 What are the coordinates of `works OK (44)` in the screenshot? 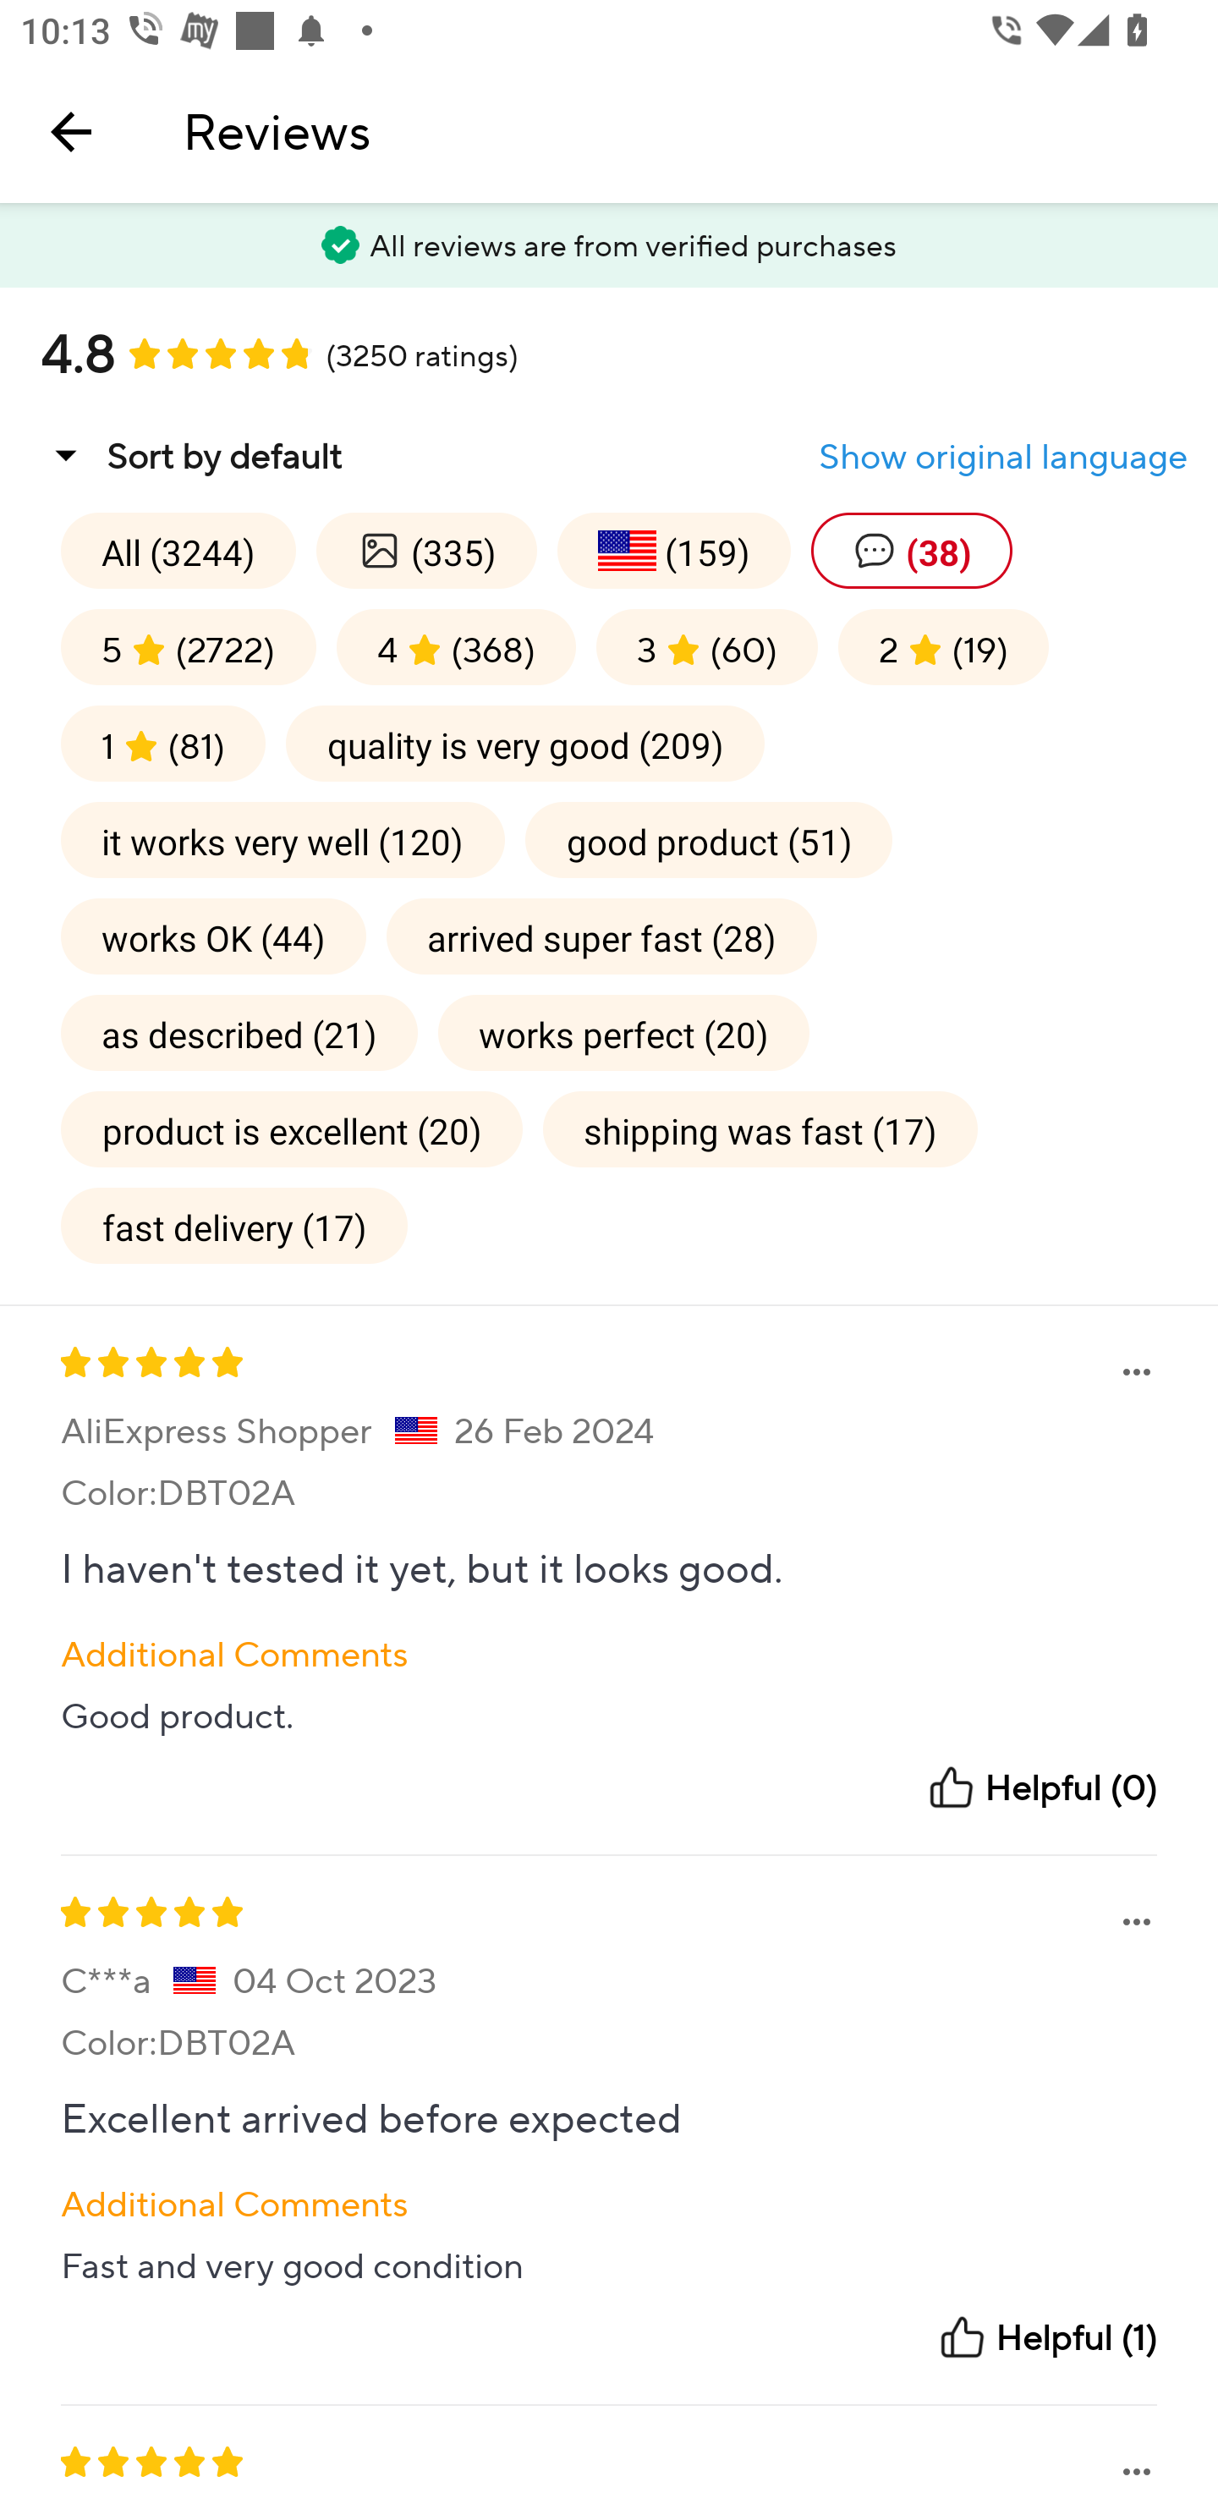 It's located at (213, 936).